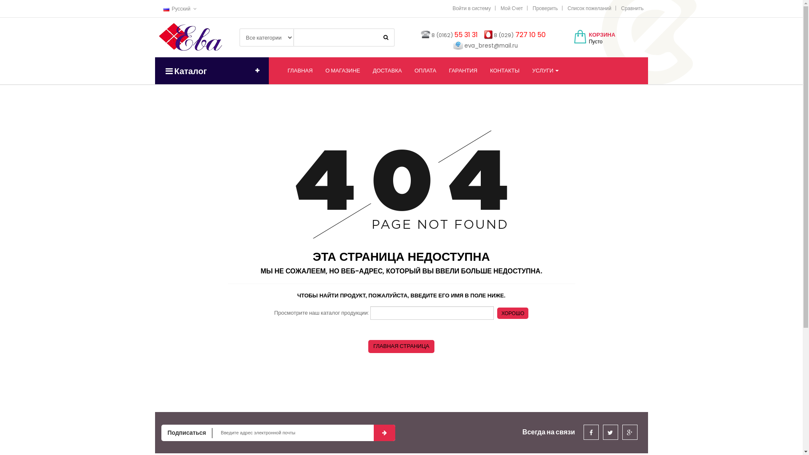 Image resolution: width=809 pixels, height=455 pixels. I want to click on eva_brest@mail.ru, so click(491, 45).